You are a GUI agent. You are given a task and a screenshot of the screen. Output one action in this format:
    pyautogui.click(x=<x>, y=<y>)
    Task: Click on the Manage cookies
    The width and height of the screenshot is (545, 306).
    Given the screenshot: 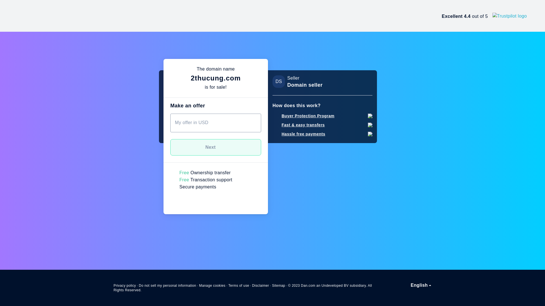 What is the action you would take?
    pyautogui.click(x=212, y=286)
    